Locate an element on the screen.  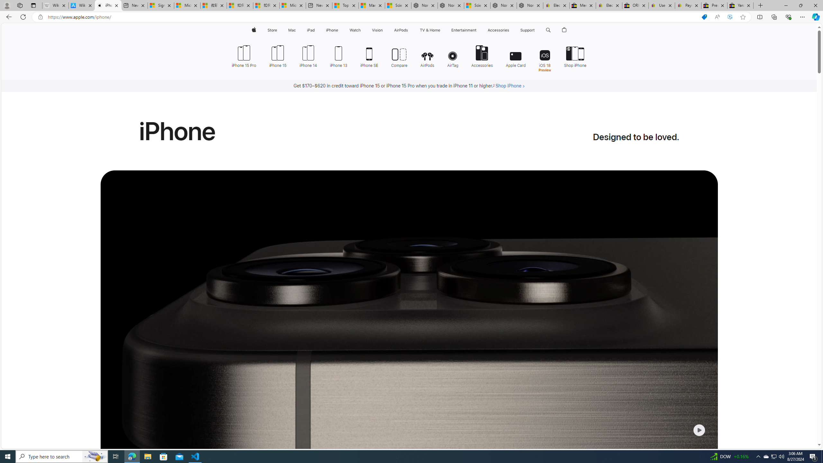
Shop iPhone is located at coordinates (575, 56).